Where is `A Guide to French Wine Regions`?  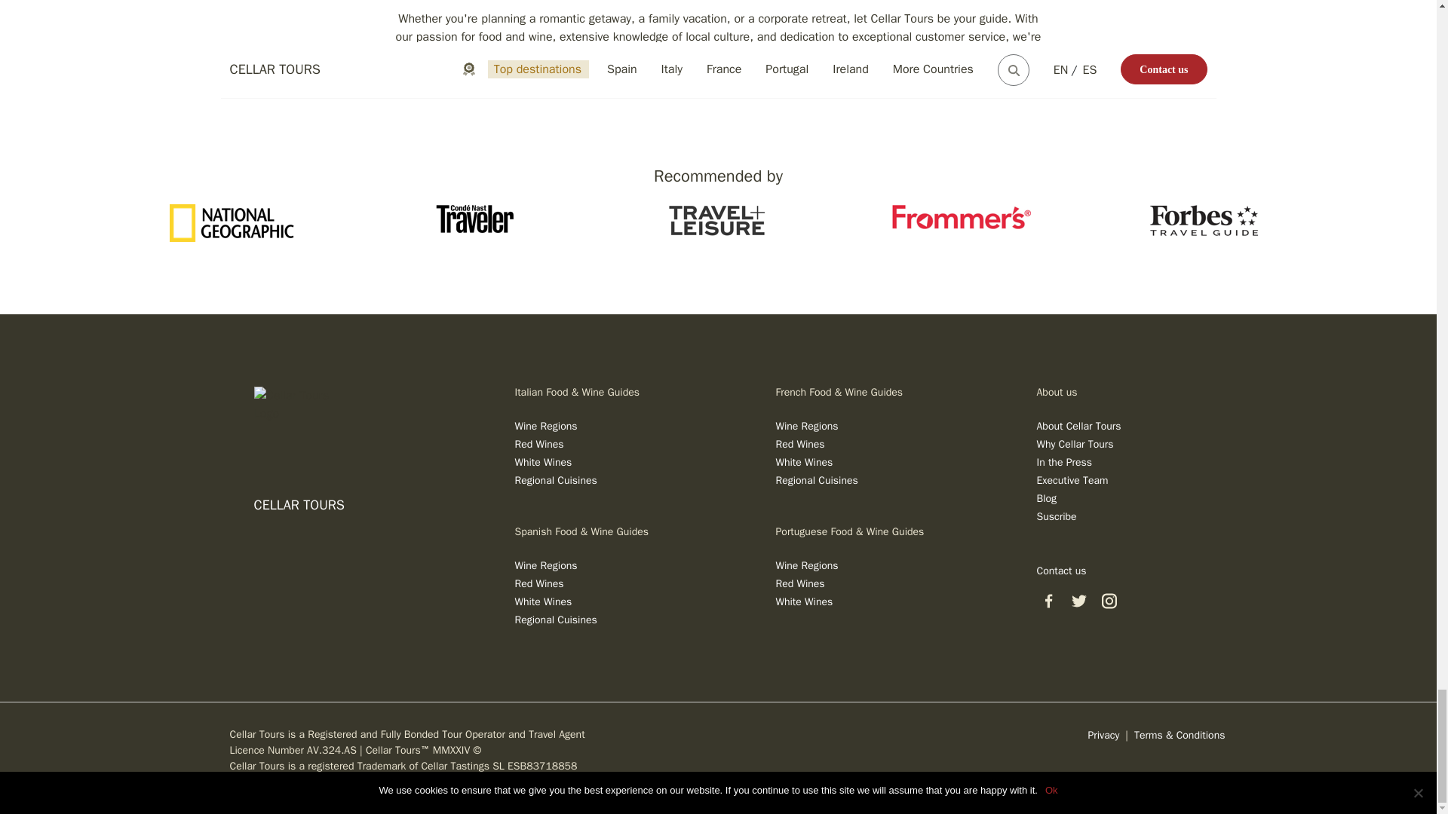
A Guide to French Wine Regions is located at coordinates (806, 426).